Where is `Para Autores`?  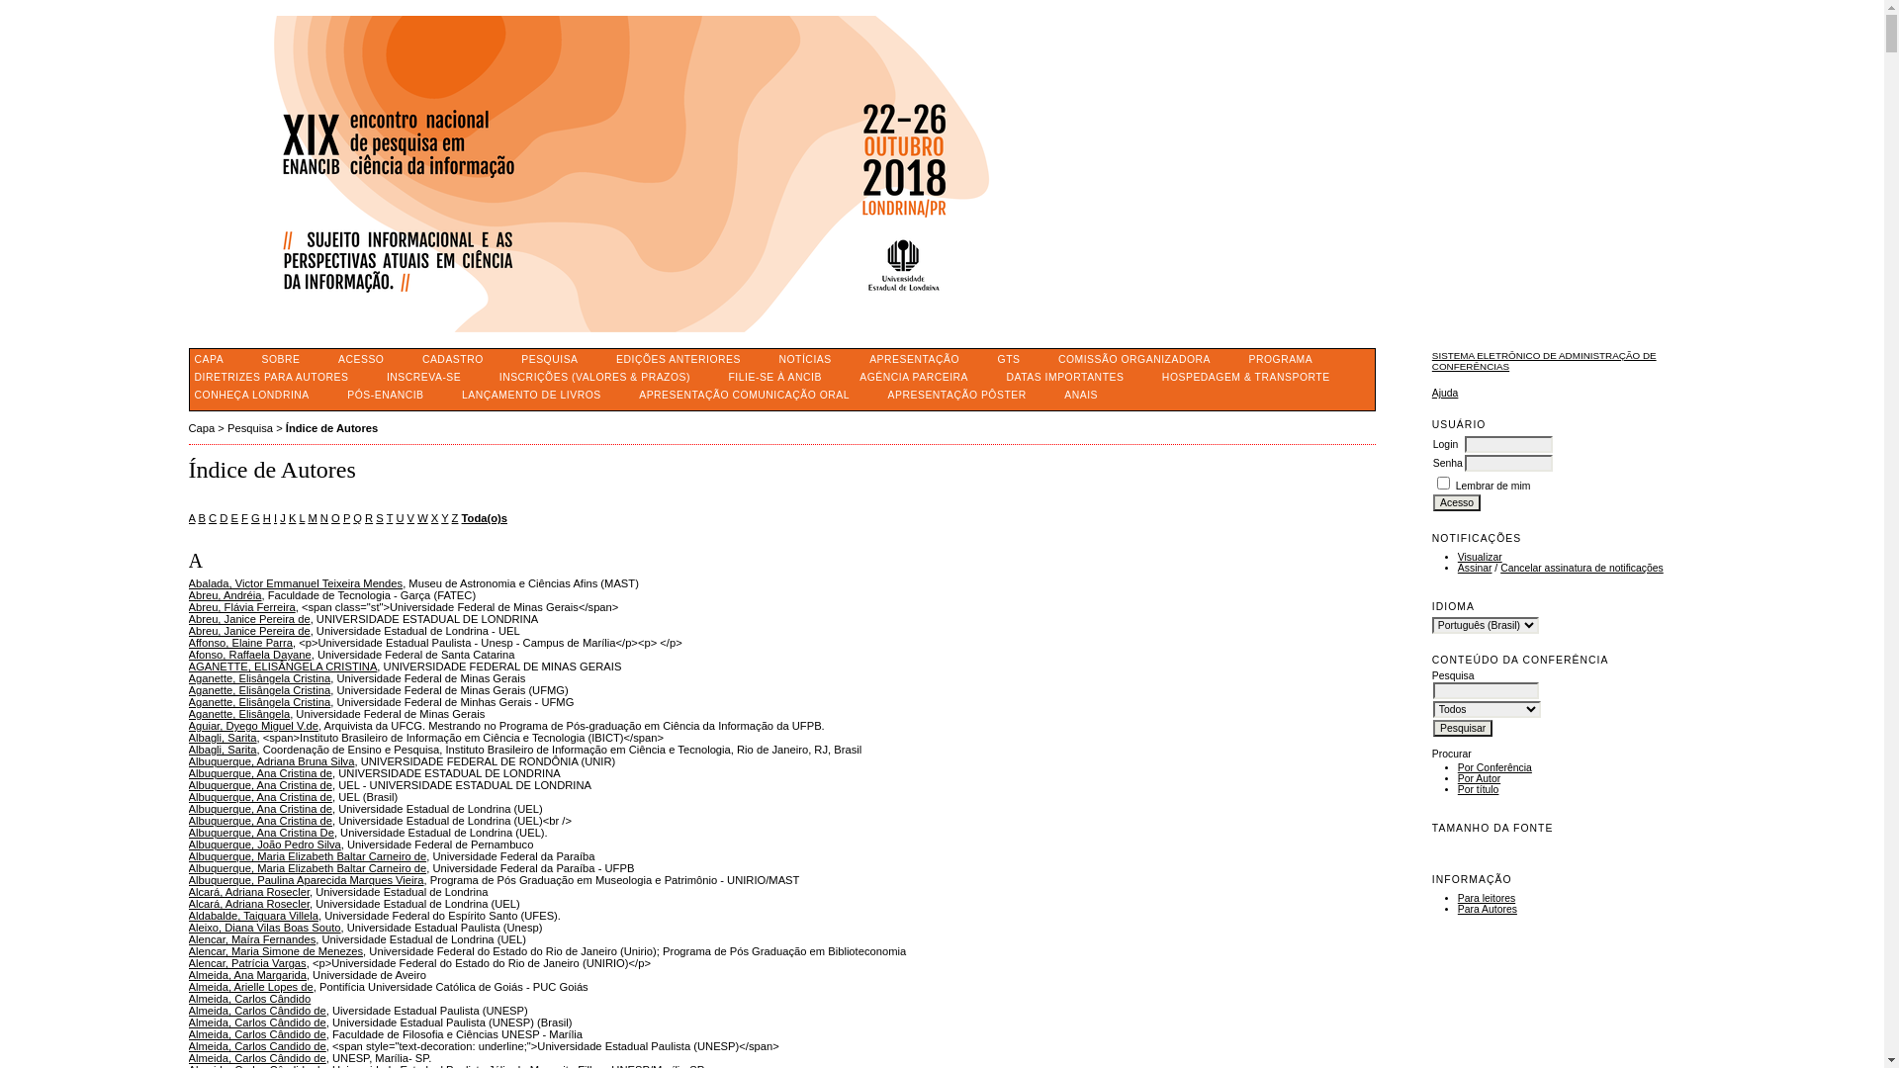
Para Autores is located at coordinates (1488, 910).